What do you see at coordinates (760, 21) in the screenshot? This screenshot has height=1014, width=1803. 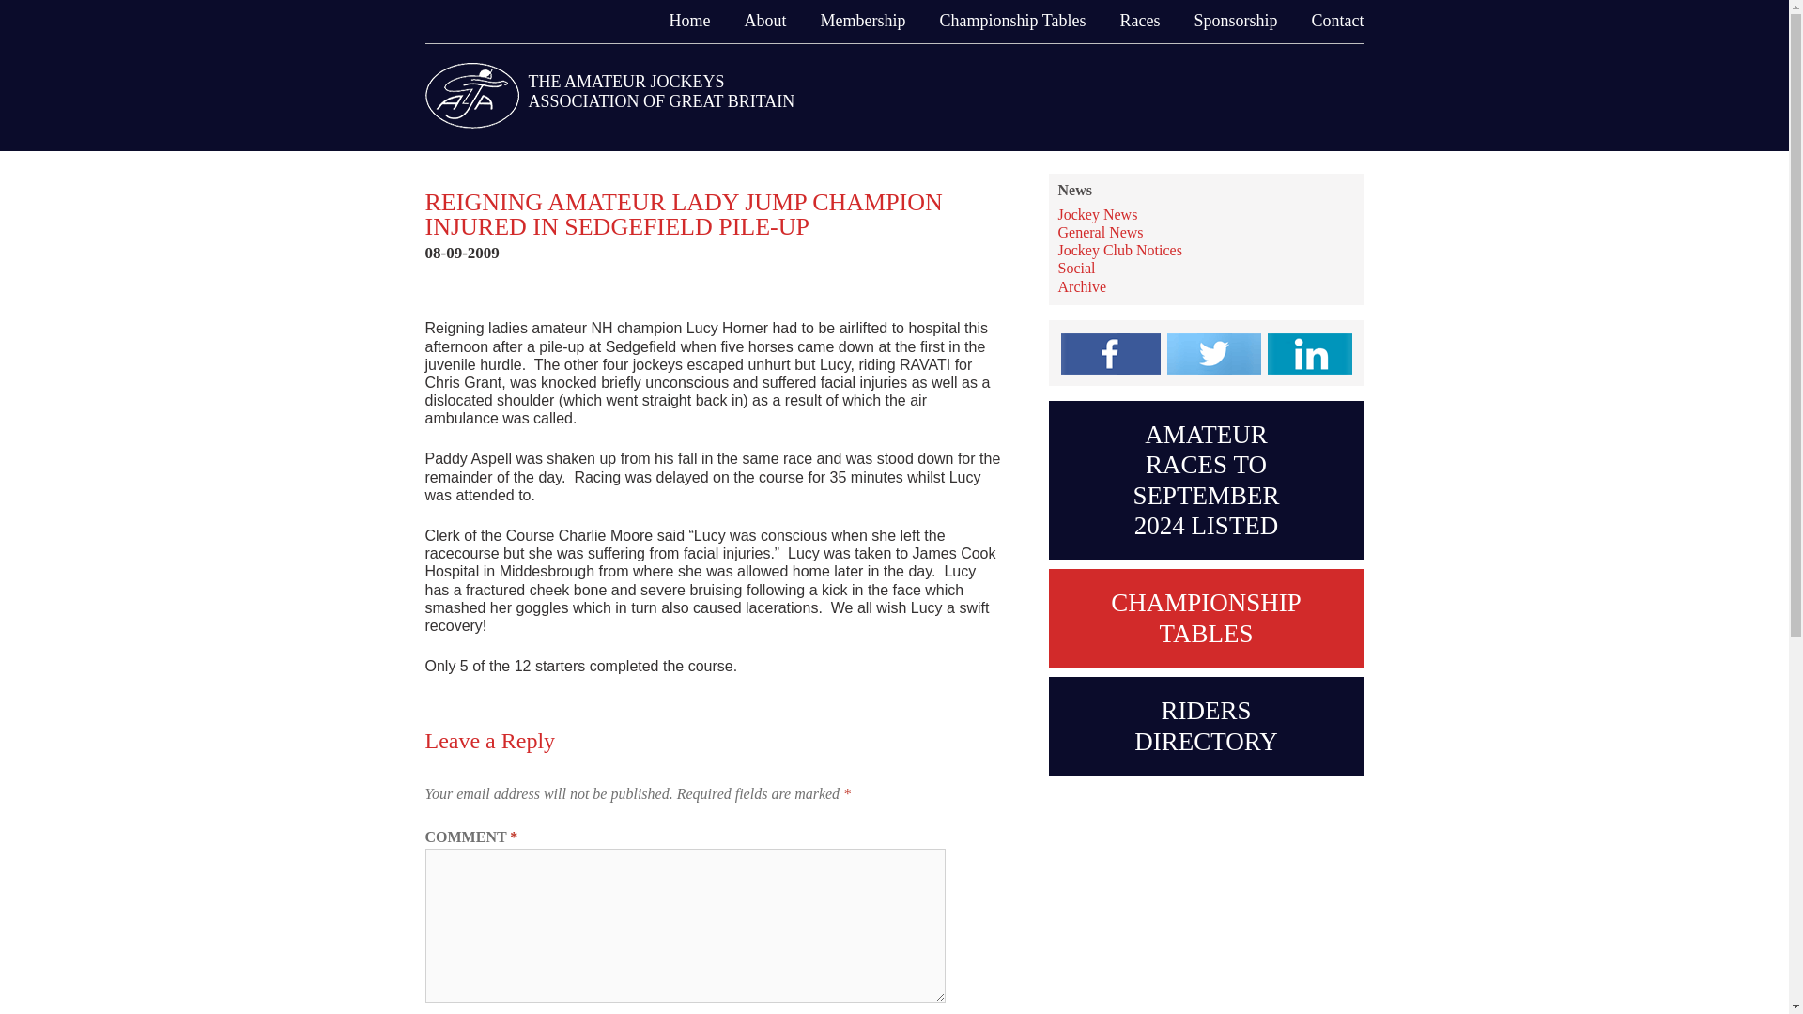 I see `About` at bounding box center [760, 21].